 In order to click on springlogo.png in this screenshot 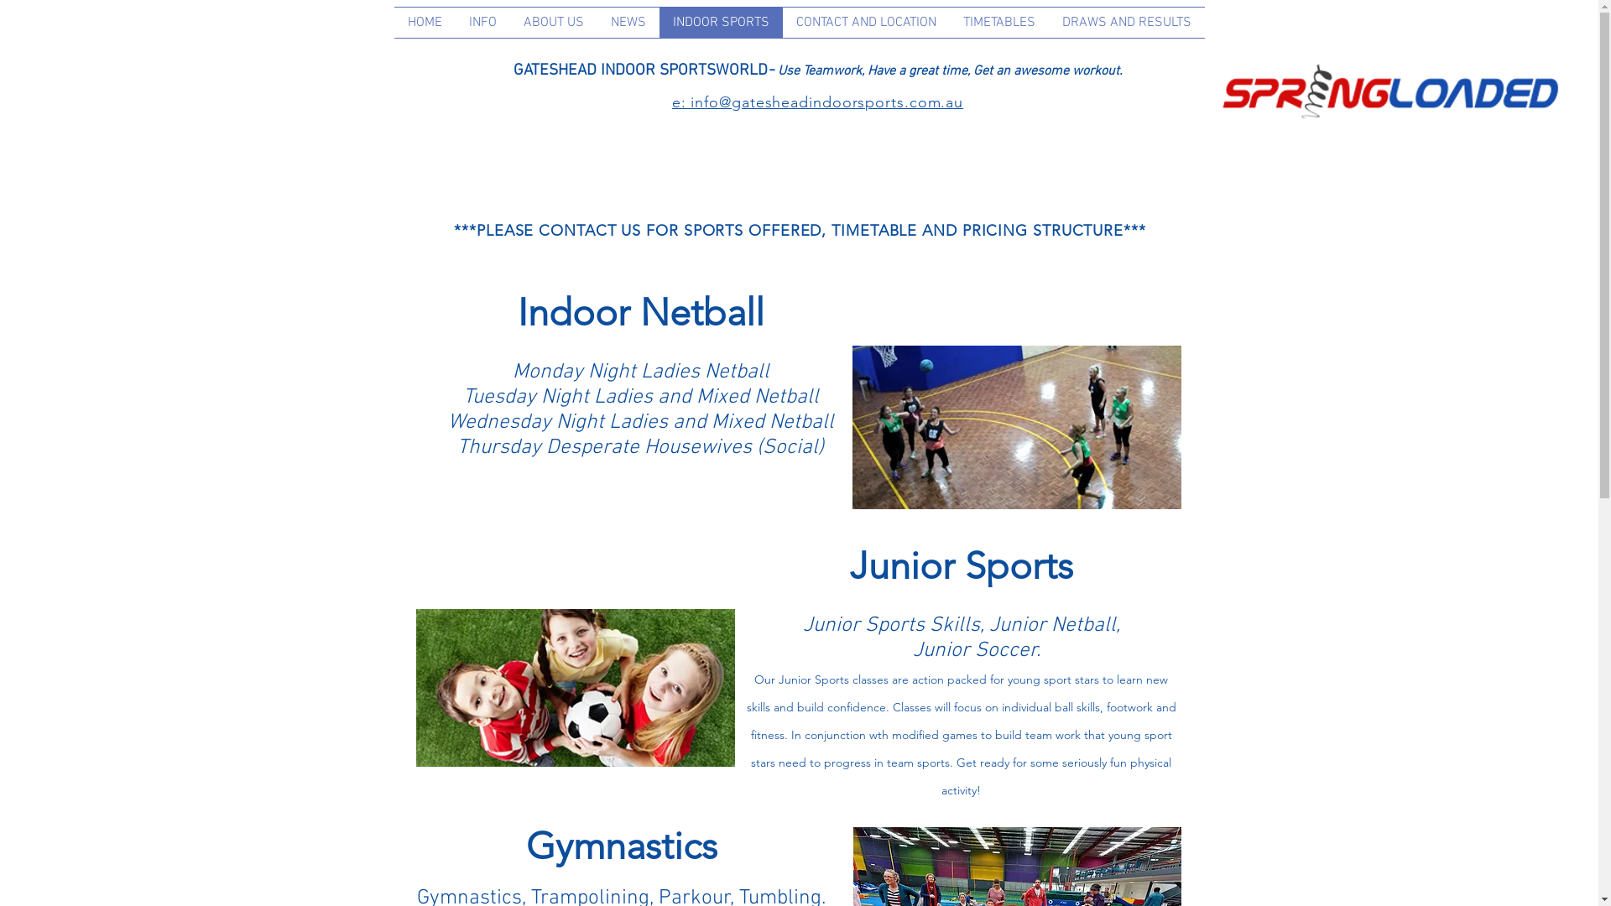, I will do `click(1389, 91)`.